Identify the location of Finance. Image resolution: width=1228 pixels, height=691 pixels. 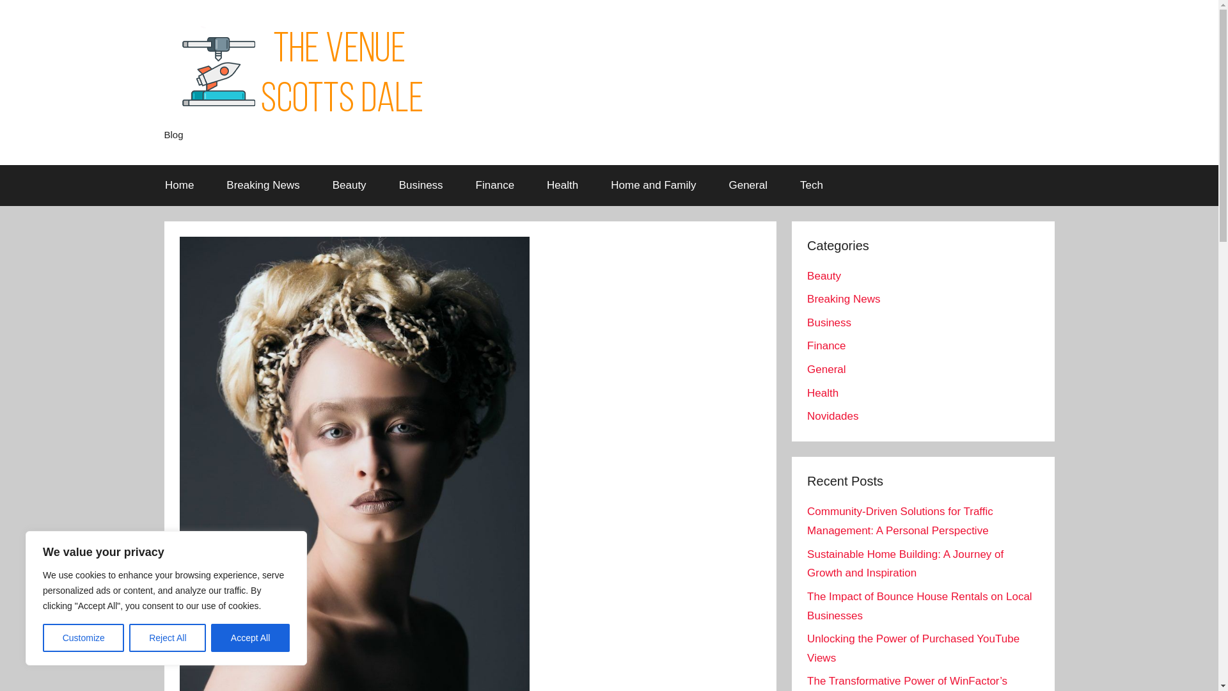
(495, 186).